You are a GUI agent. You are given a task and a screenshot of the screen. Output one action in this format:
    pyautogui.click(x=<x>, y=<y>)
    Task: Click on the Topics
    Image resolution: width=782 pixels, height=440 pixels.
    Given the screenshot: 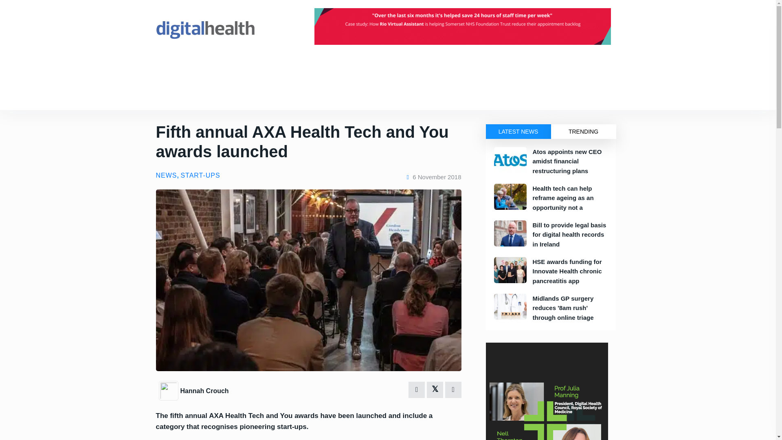 What is the action you would take?
    pyautogui.click(x=164, y=95)
    